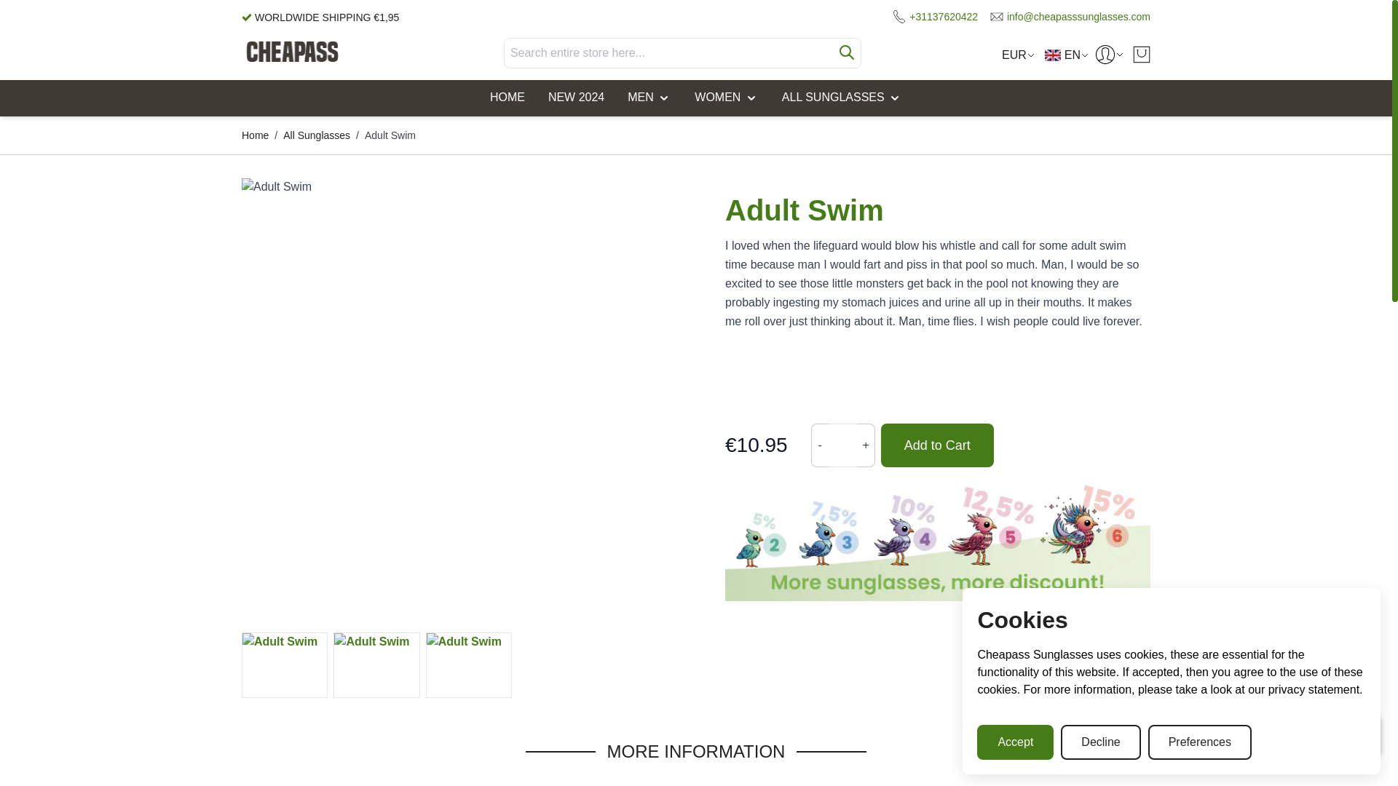  What do you see at coordinates (507, 98) in the screenshot?
I see `HOME` at bounding box center [507, 98].